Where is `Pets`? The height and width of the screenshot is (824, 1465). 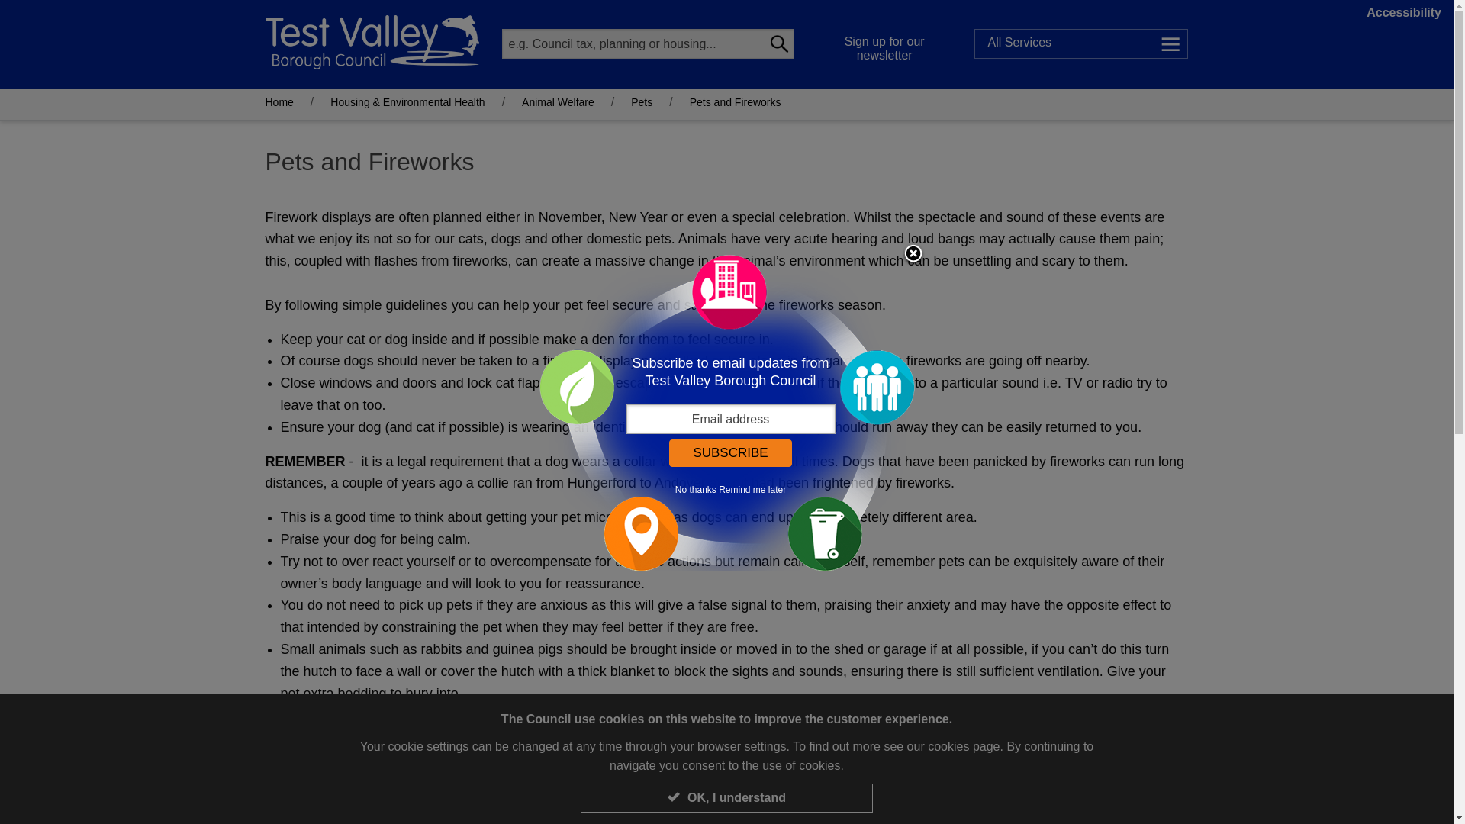
Pets is located at coordinates (641, 102).